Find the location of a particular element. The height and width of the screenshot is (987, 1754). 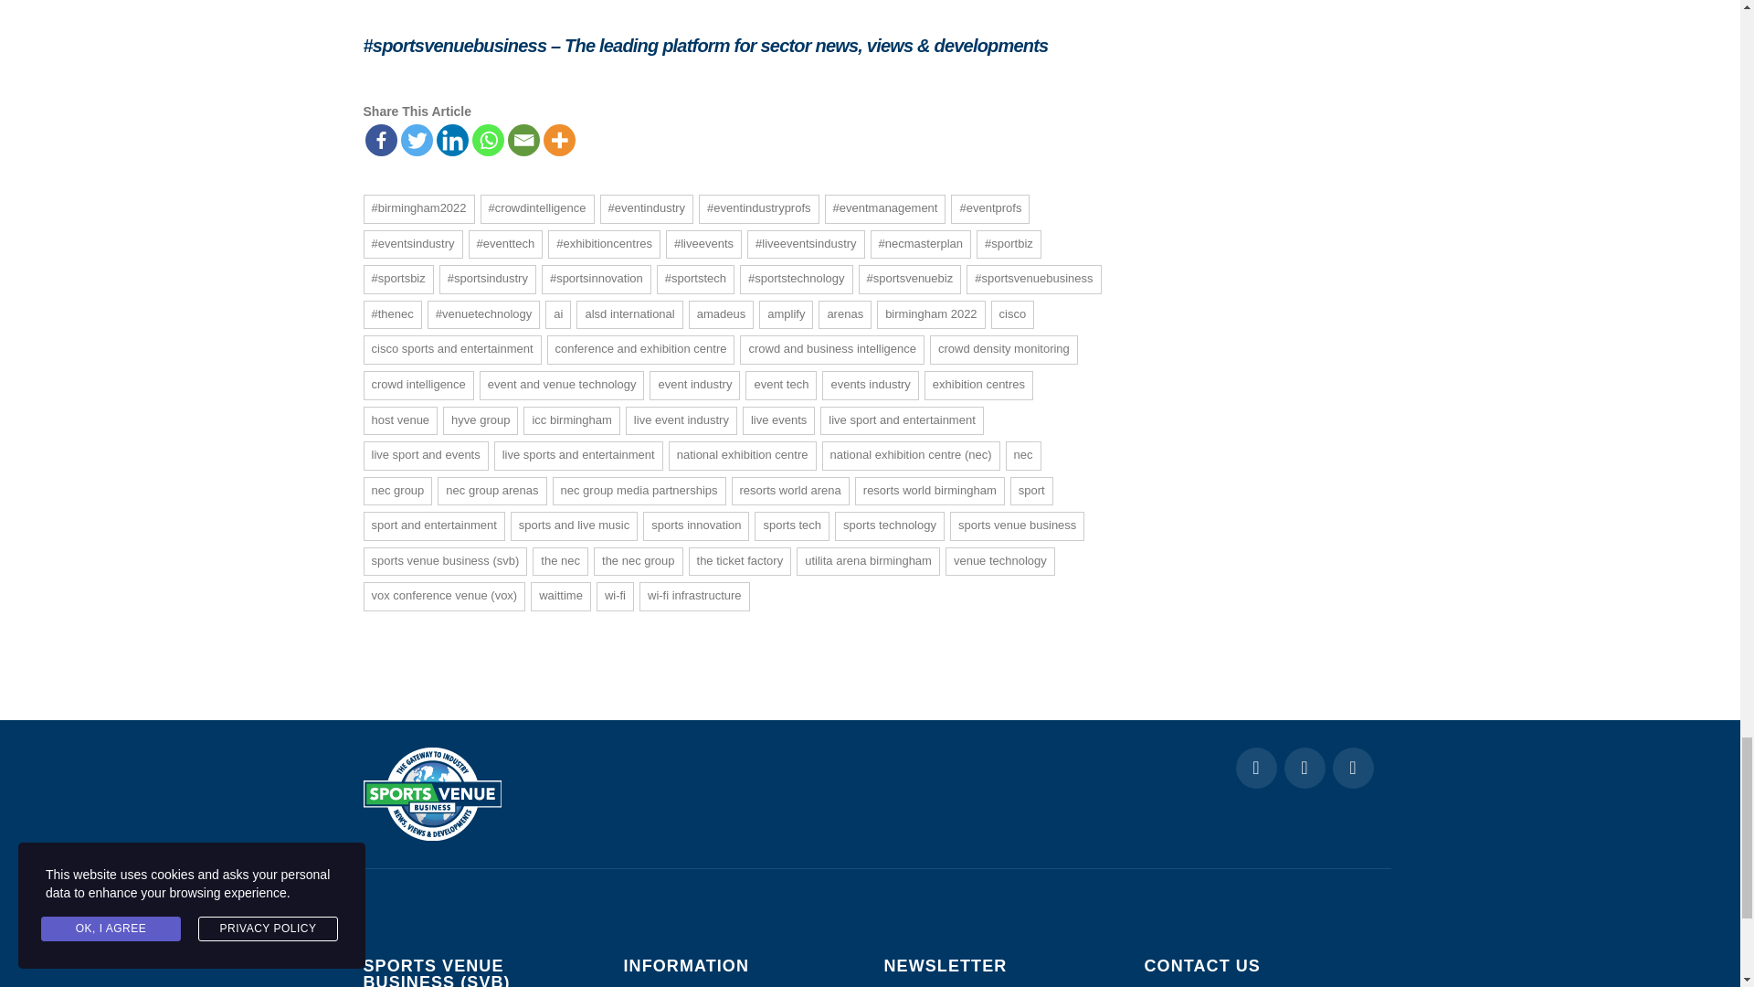

Whatsapp is located at coordinates (488, 140).